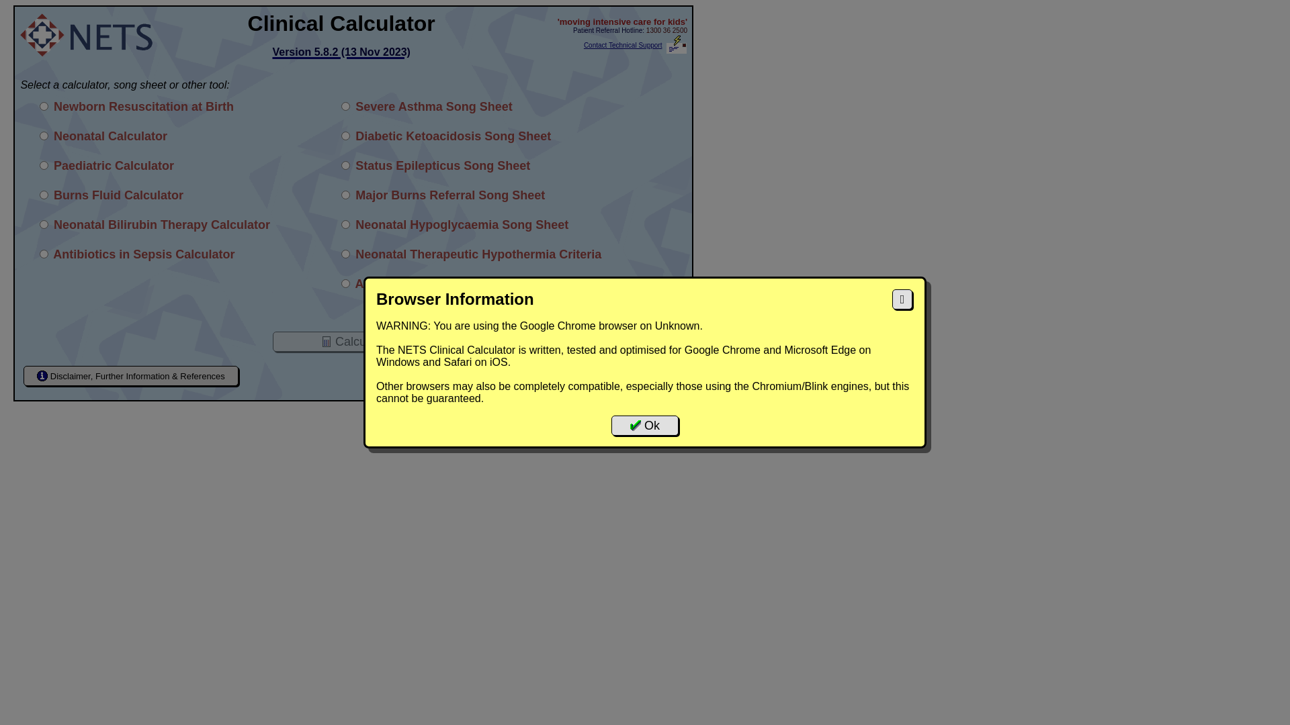 The height and width of the screenshot is (725, 1290). What do you see at coordinates (345, 254) in the screenshot?
I see `Cooling` at bounding box center [345, 254].